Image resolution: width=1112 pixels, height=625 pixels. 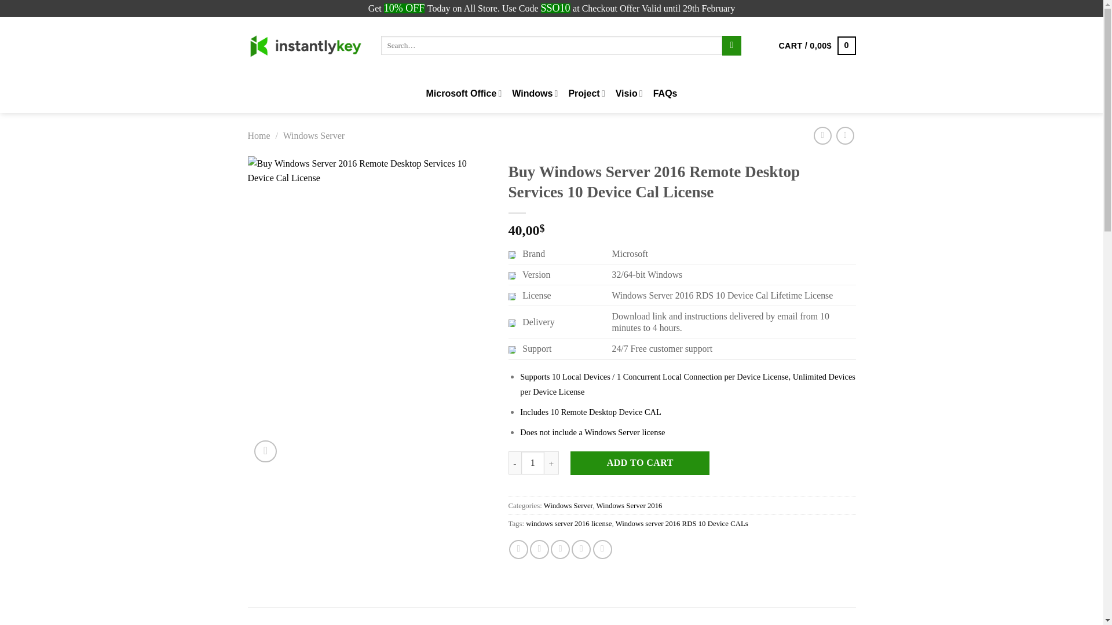 What do you see at coordinates (464, 94) in the screenshot?
I see `Microsoft Office` at bounding box center [464, 94].